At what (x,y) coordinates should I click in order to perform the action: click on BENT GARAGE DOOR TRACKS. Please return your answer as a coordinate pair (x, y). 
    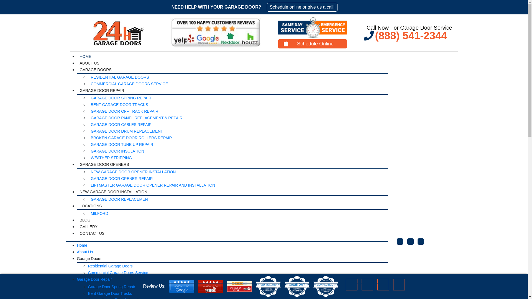
    Looking at the image, I should click on (120, 105).